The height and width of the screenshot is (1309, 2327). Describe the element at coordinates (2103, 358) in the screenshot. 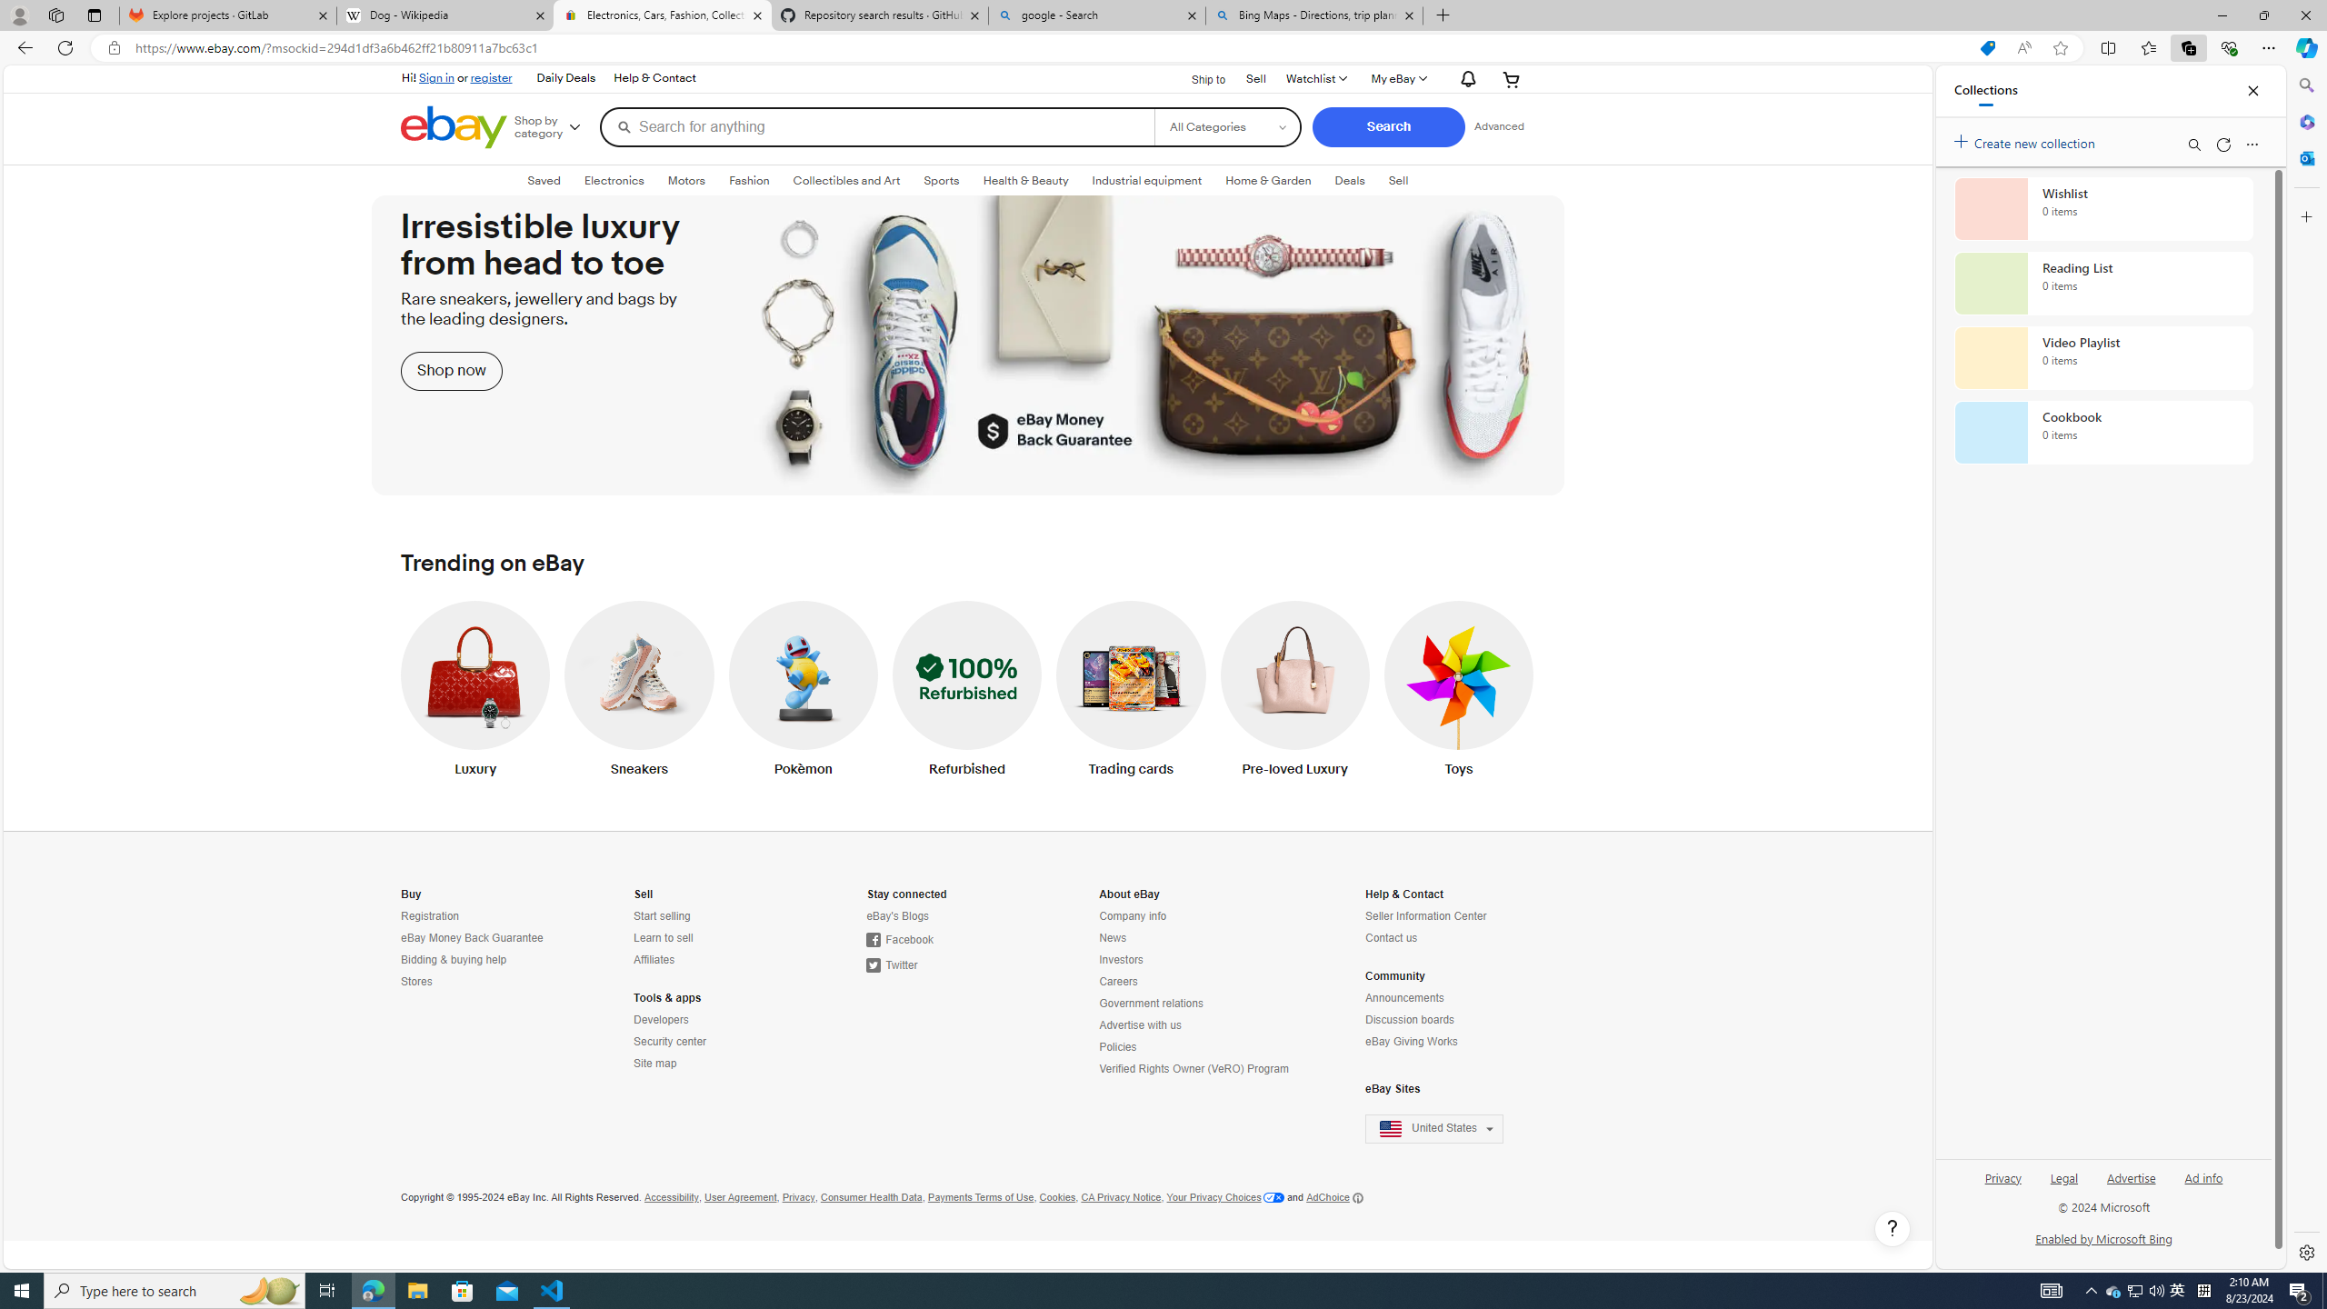

I see `Video Playlist collection, 0 items` at that location.